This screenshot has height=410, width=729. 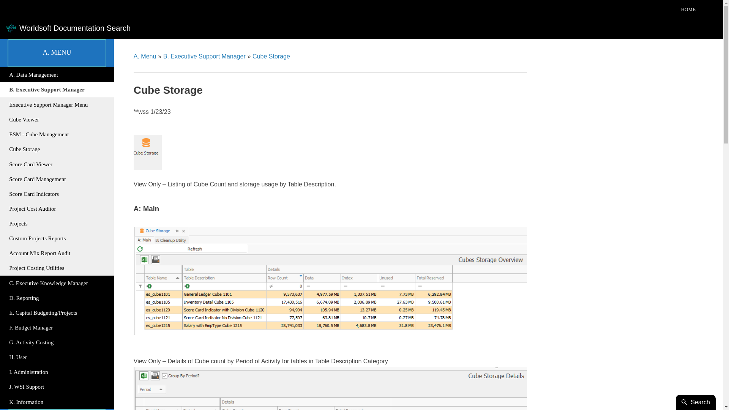 I want to click on Cube Viewer, so click(x=57, y=119).